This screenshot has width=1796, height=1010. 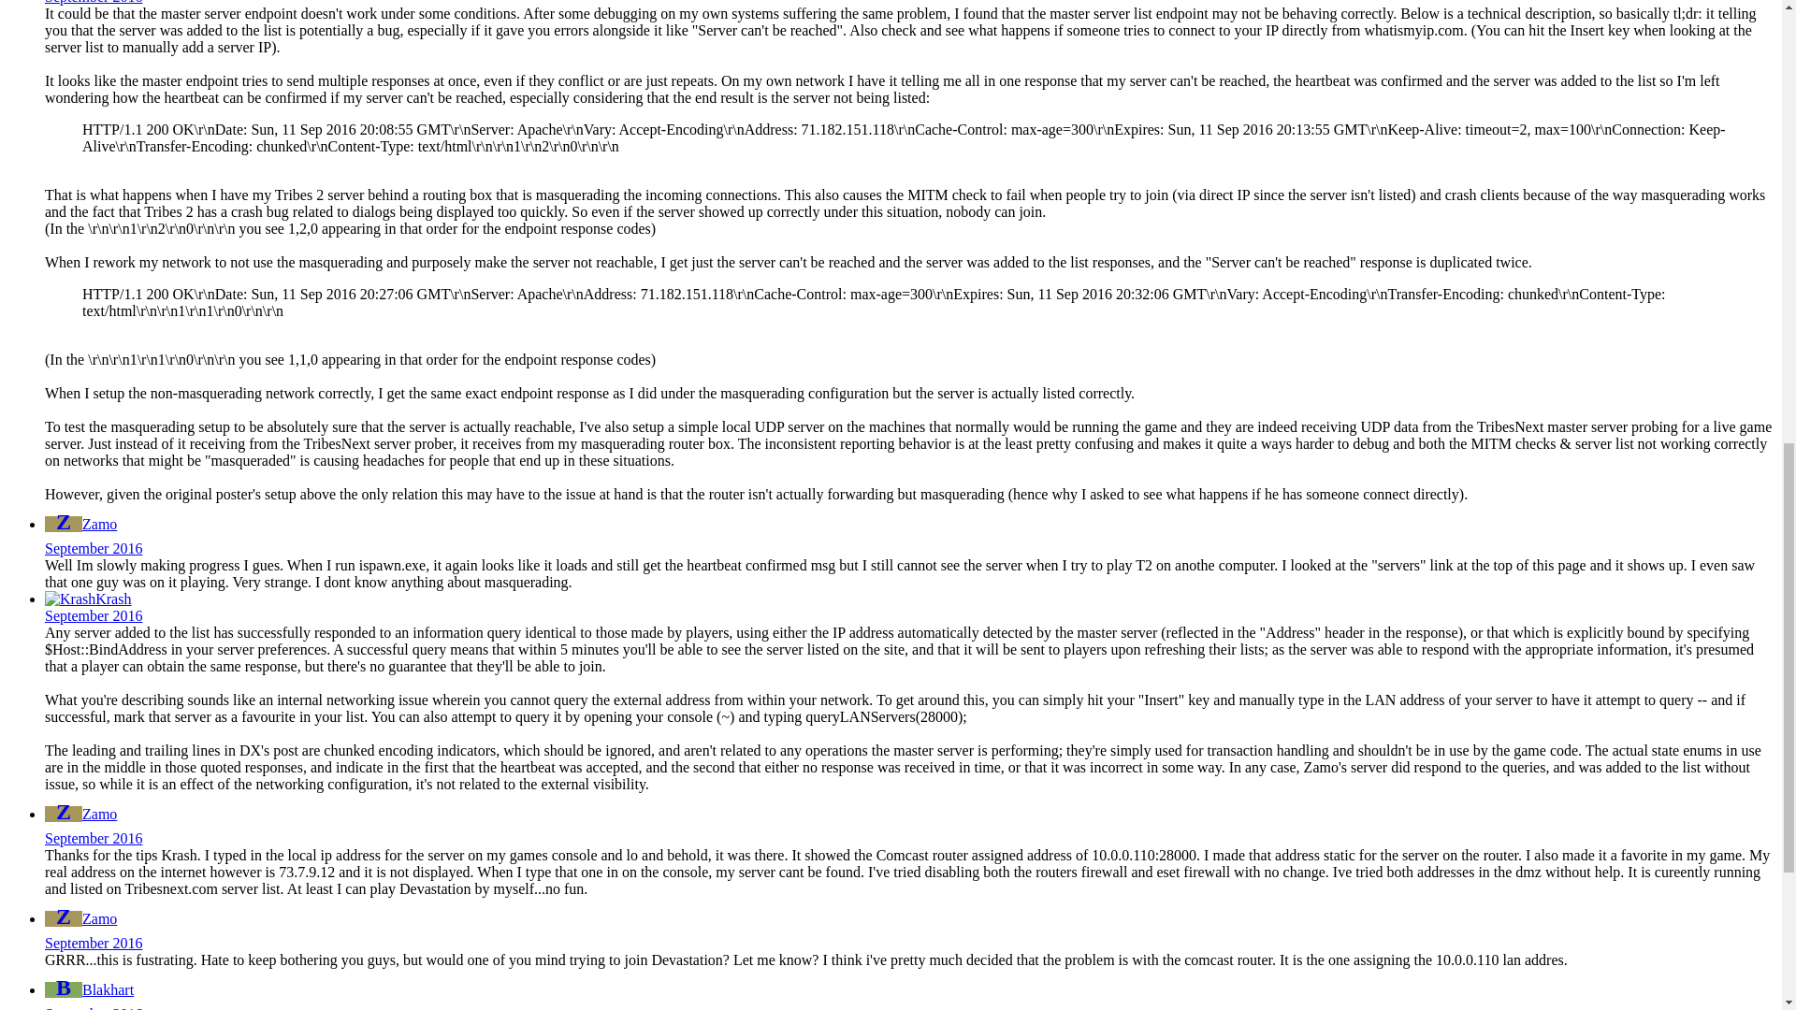 What do you see at coordinates (94, 2) in the screenshot?
I see `September 11, 2016 1:53PM` at bounding box center [94, 2].